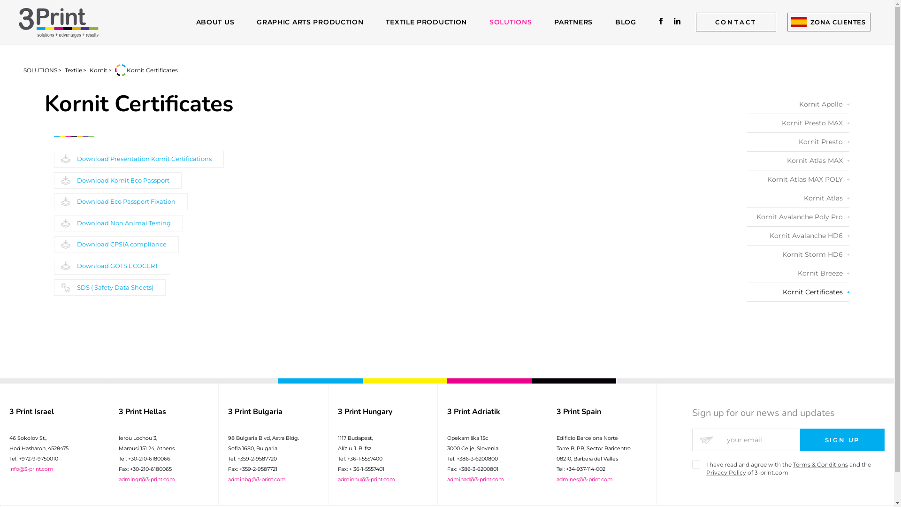 The width and height of the screenshot is (901, 507). I want to click on SDS ( Safety Data Sheets), so click(110, 288).